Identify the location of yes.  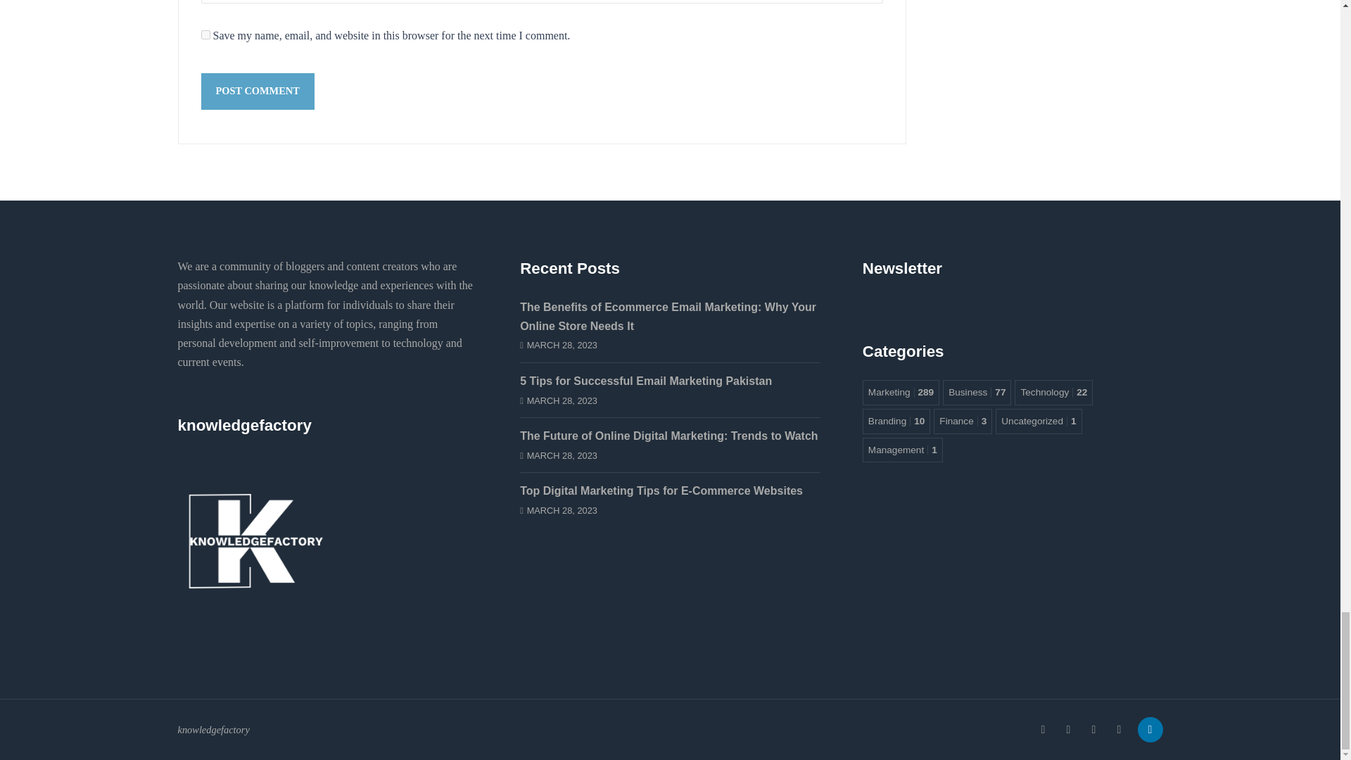
(205, 35).